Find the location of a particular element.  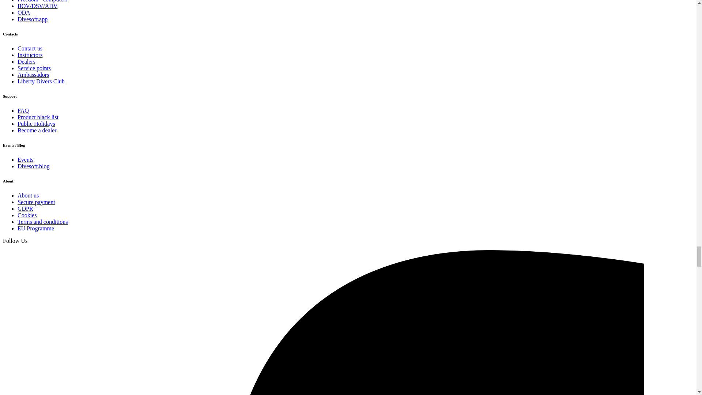

Divesoft.app is located at coordinates (33, 19).